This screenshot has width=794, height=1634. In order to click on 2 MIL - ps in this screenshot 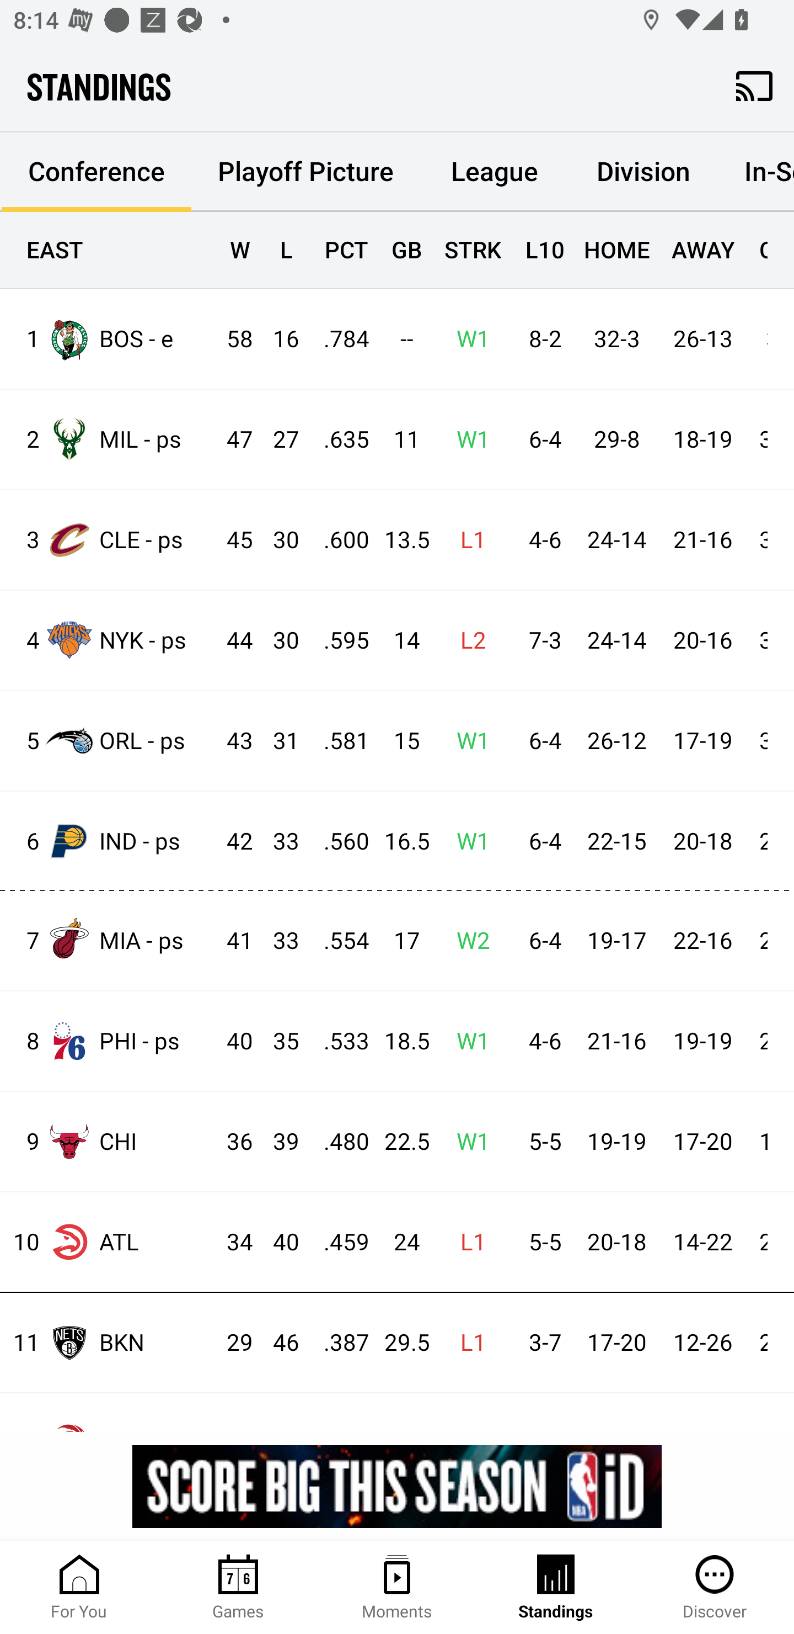, I will do `click(108, 439)`.